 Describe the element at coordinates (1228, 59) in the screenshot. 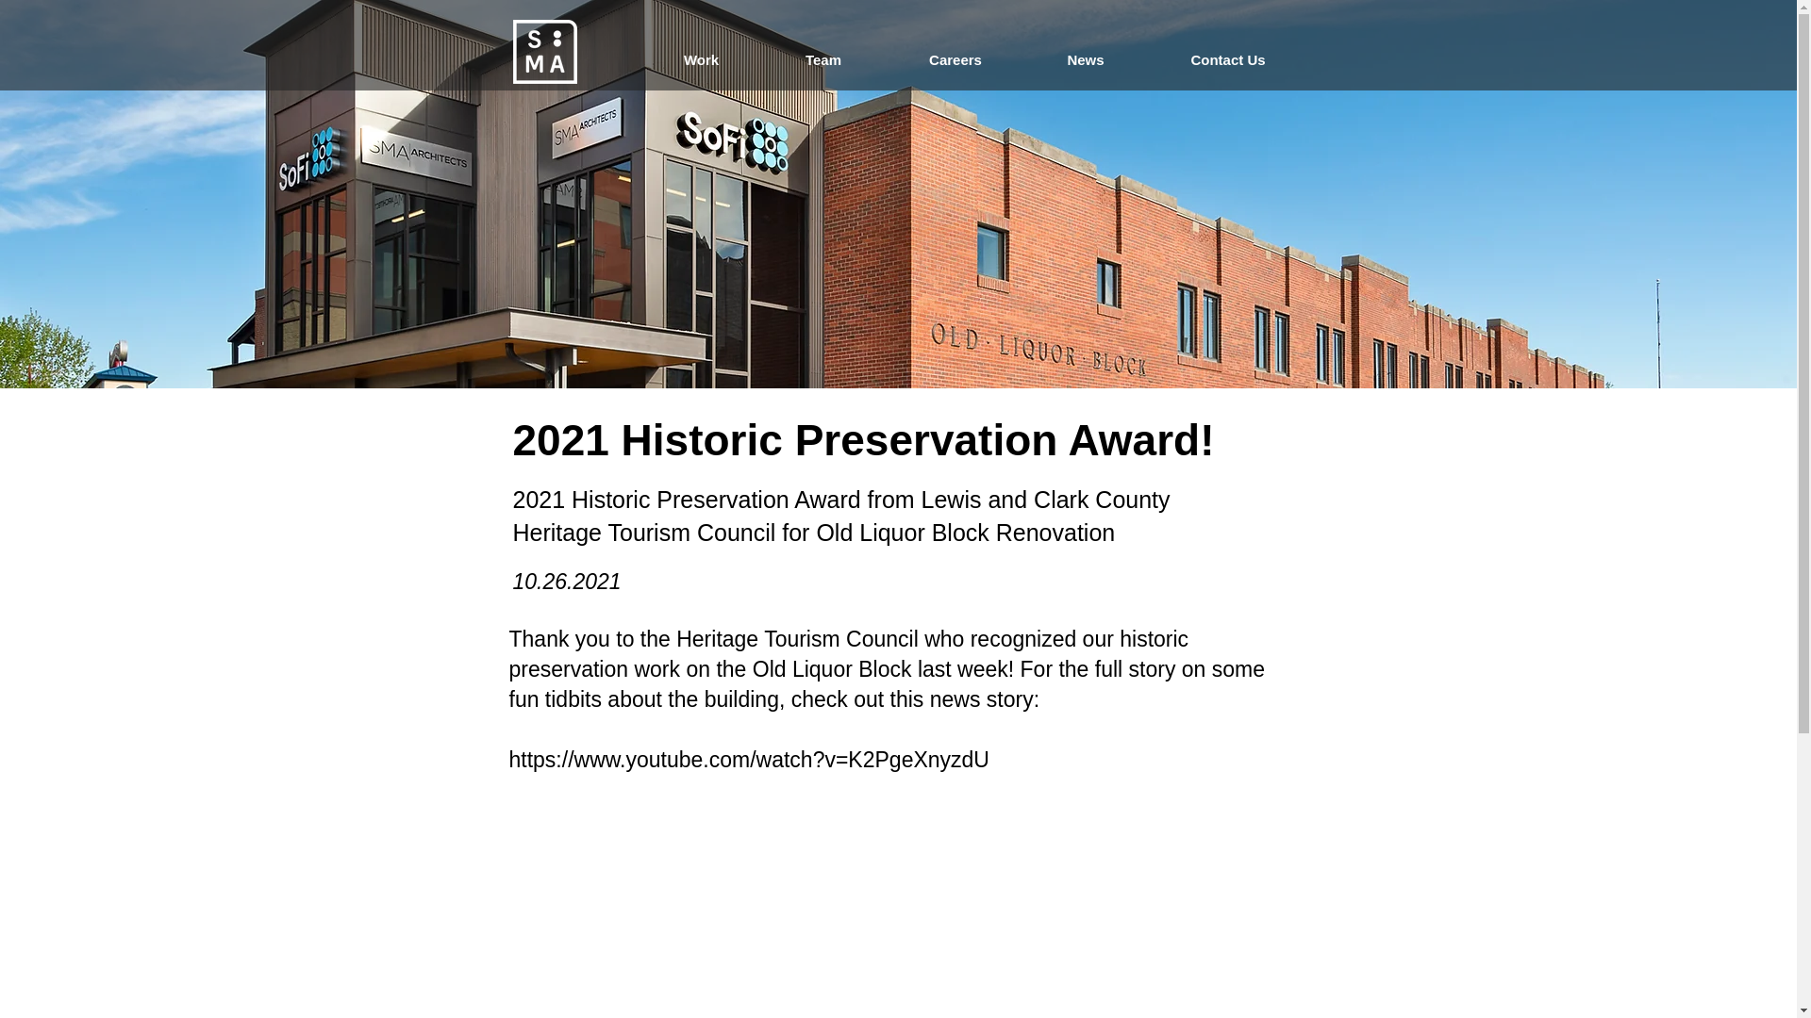

I see `Contact Us` at that location.